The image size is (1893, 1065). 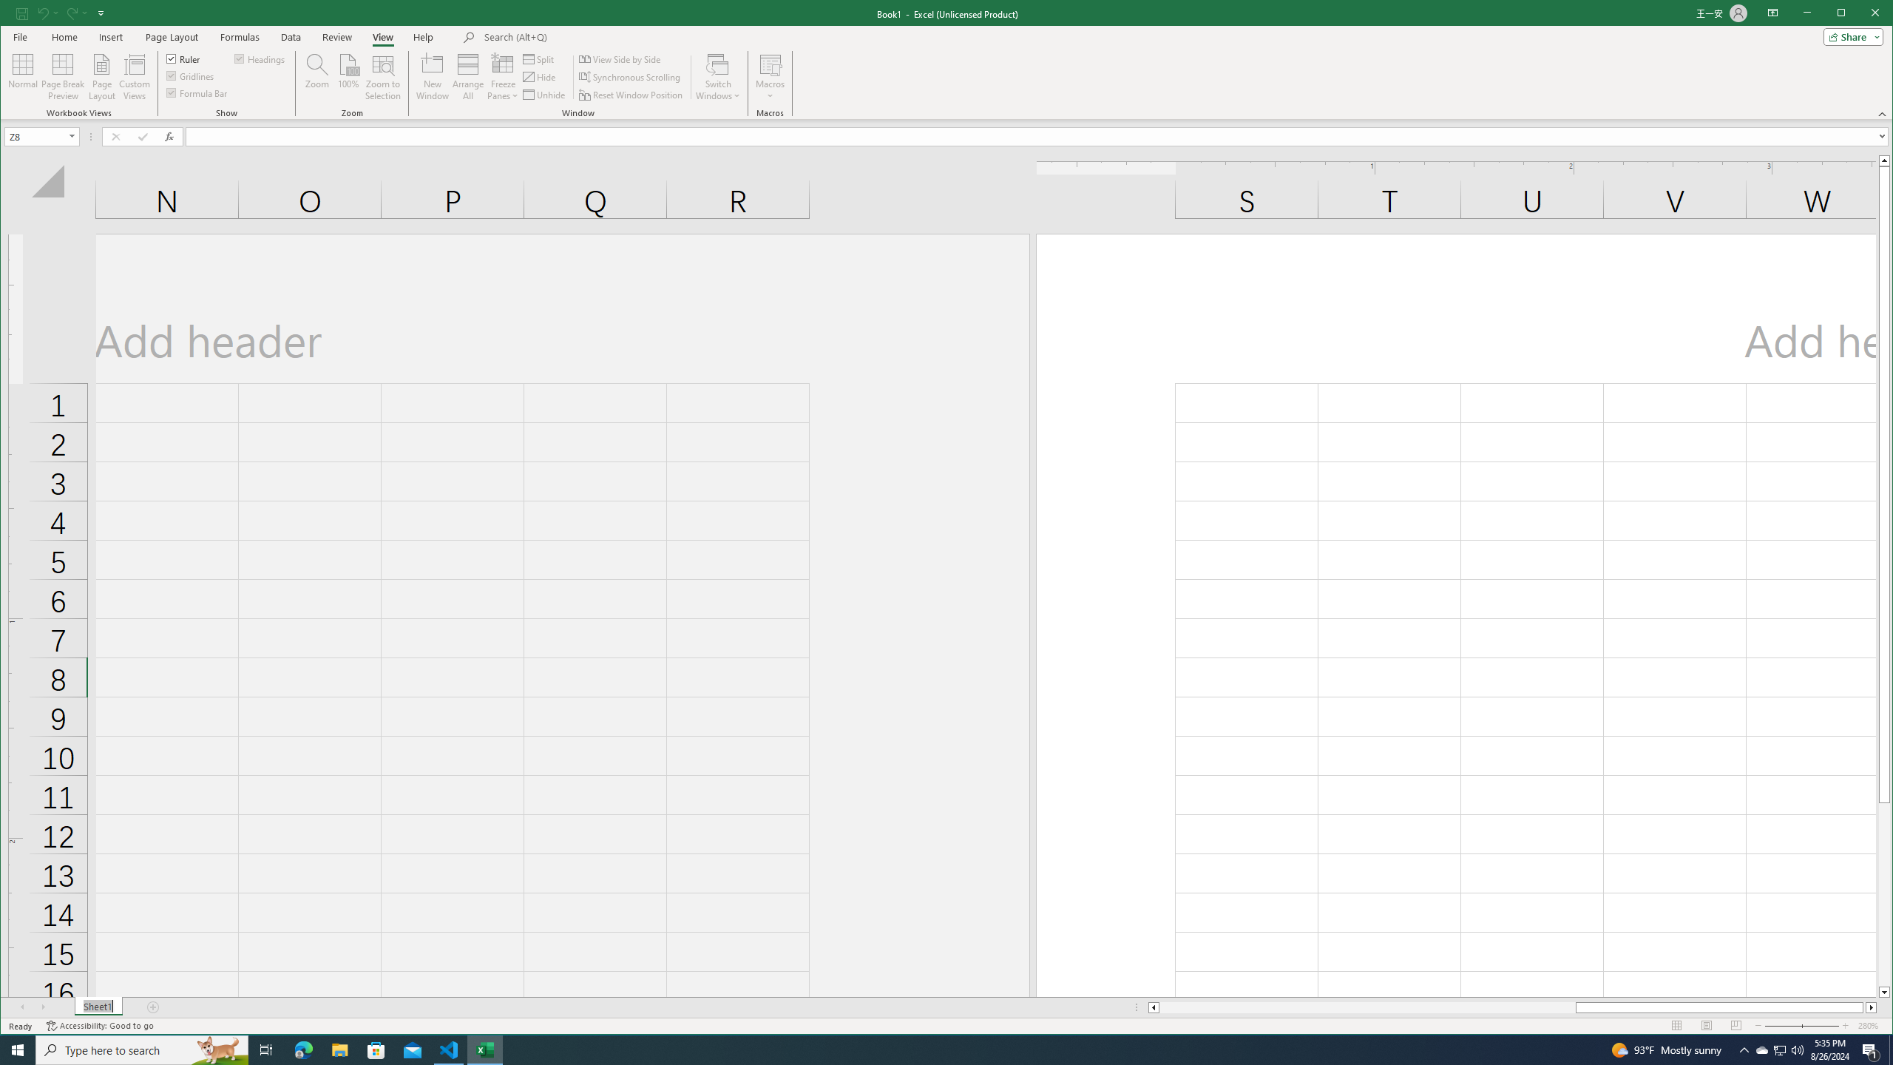 What do you see at coordinates (1367, 1007) in the screenshot?
I see `Page left` at bounding box center [1367, 1007].